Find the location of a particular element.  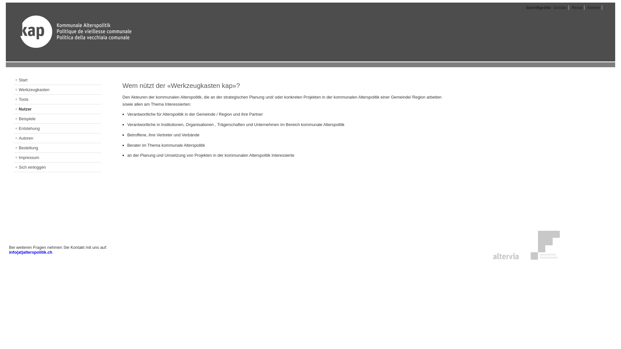

Autoren is located at coordinates (58, 138).